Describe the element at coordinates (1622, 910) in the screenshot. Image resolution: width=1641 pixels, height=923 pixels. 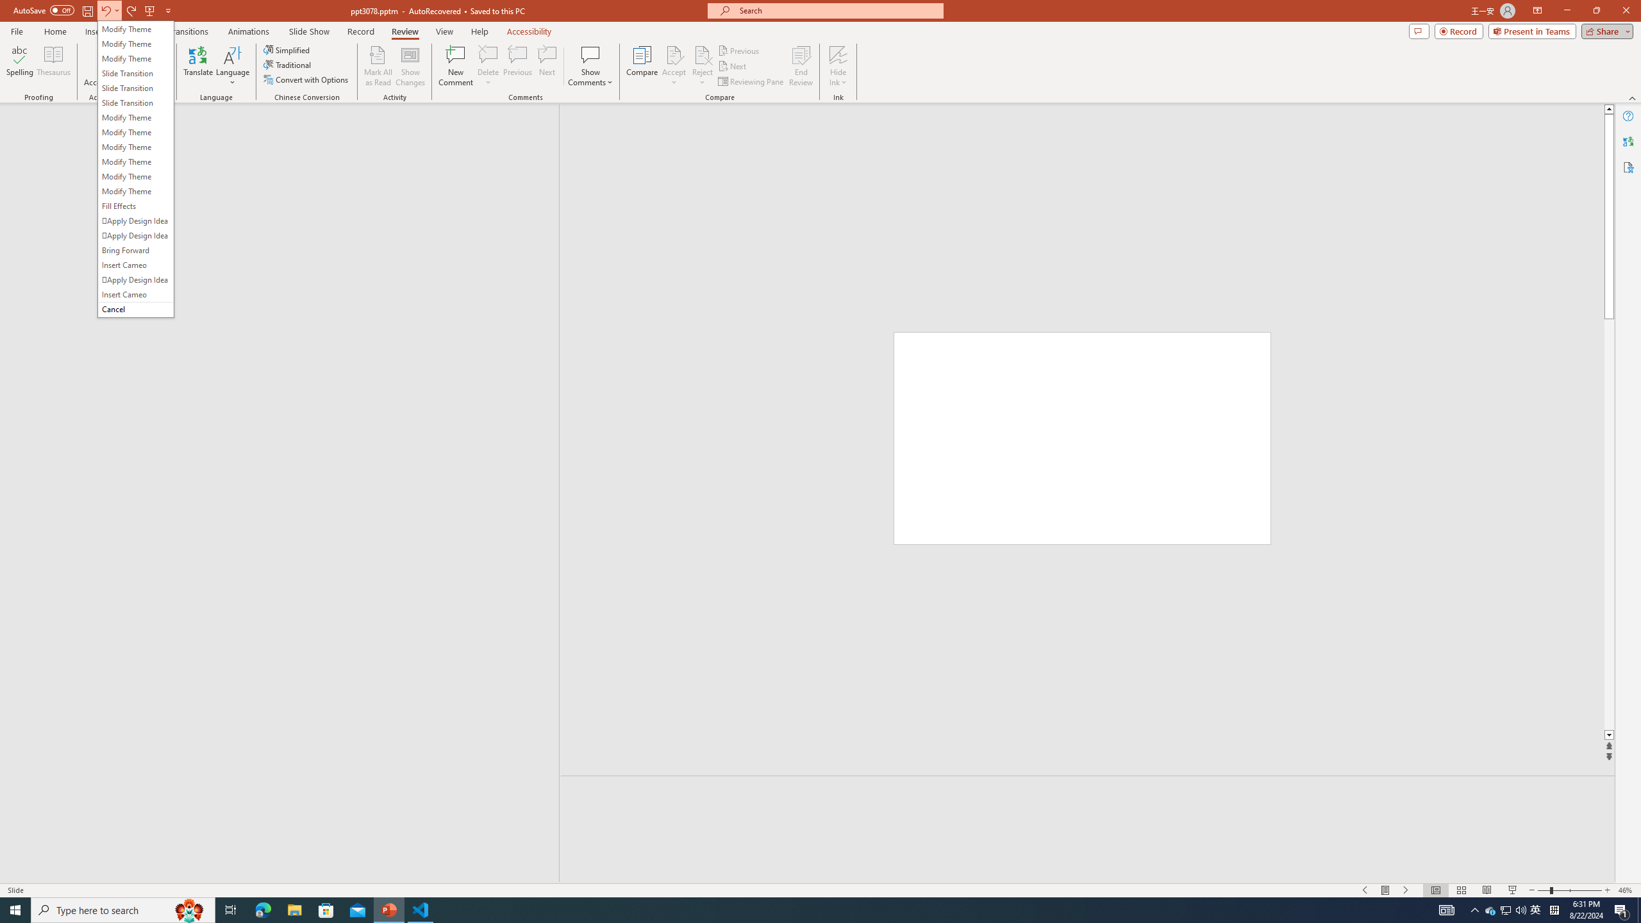
I see `Action Center, 1 new notification` at that location.